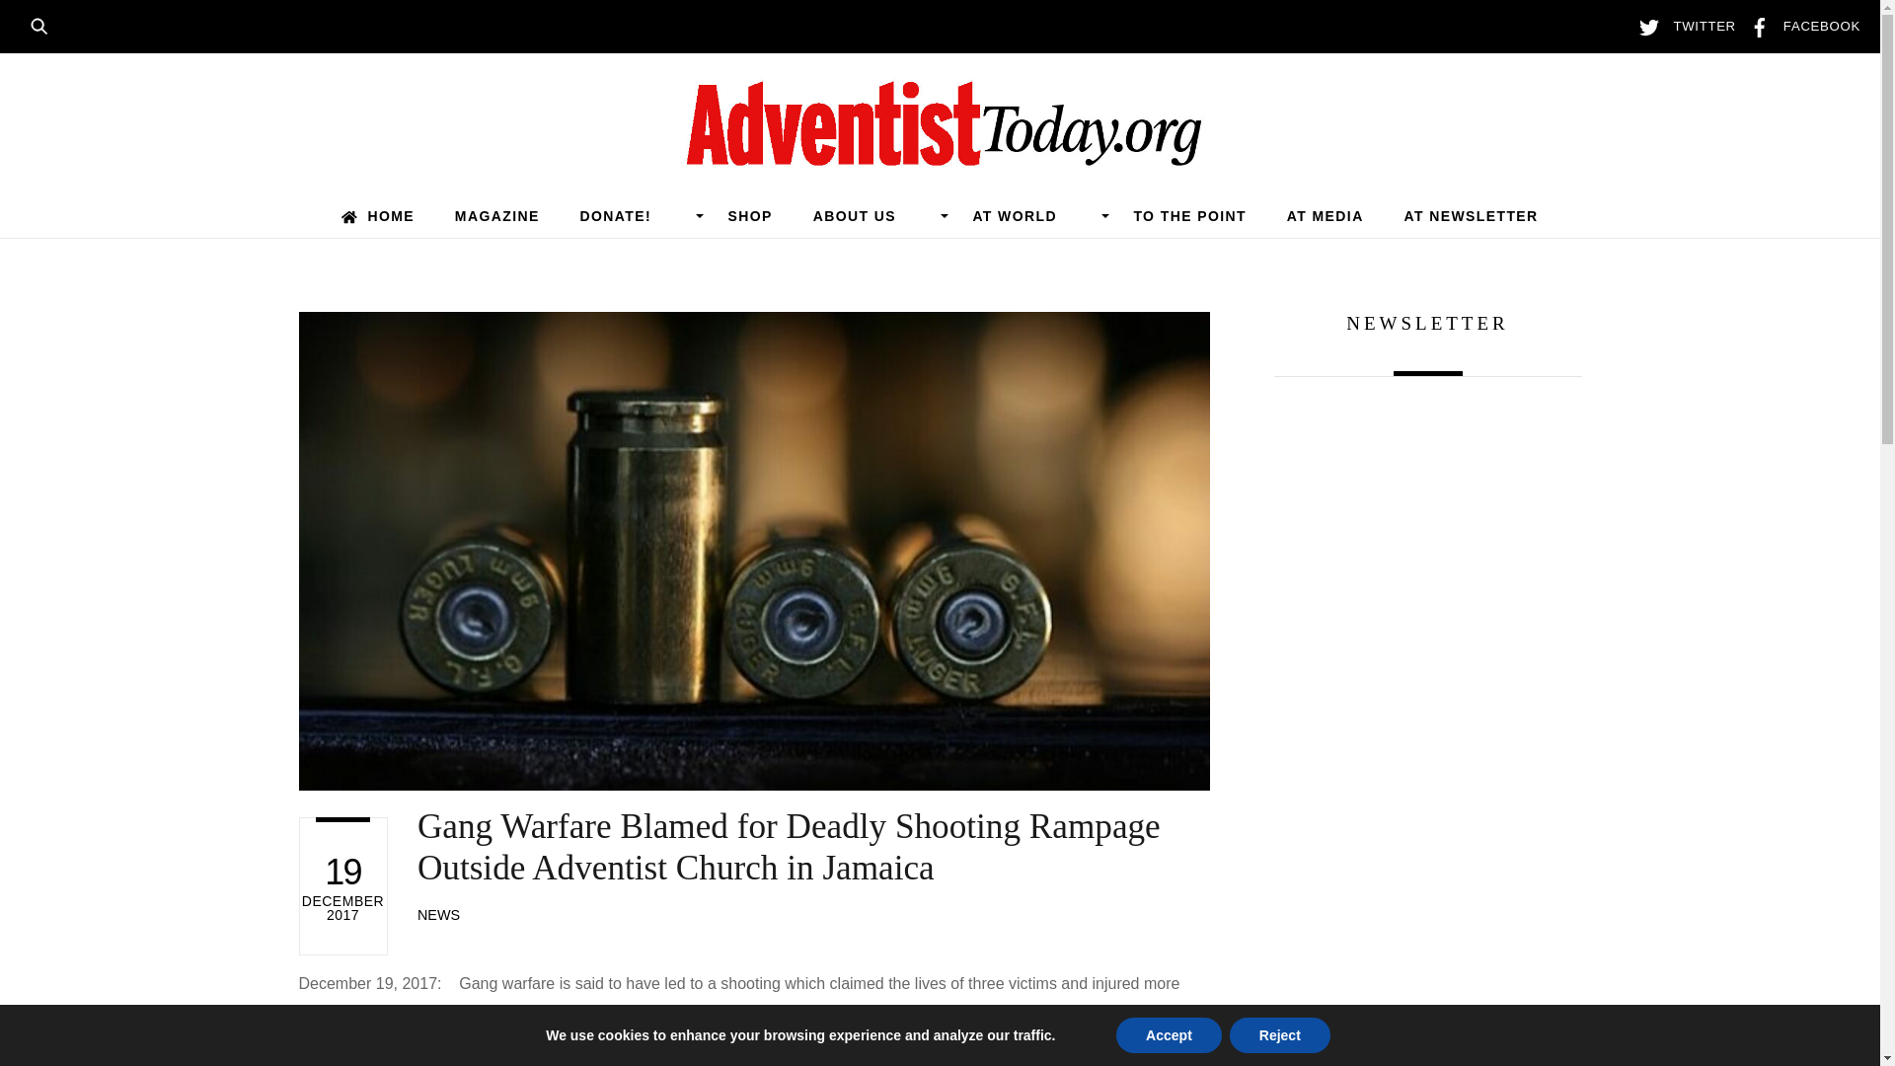 This screenshot has width=1895, height=1066. Describe the element at coordinates (45, 24) in the screenshot. I see `Search` at that location.